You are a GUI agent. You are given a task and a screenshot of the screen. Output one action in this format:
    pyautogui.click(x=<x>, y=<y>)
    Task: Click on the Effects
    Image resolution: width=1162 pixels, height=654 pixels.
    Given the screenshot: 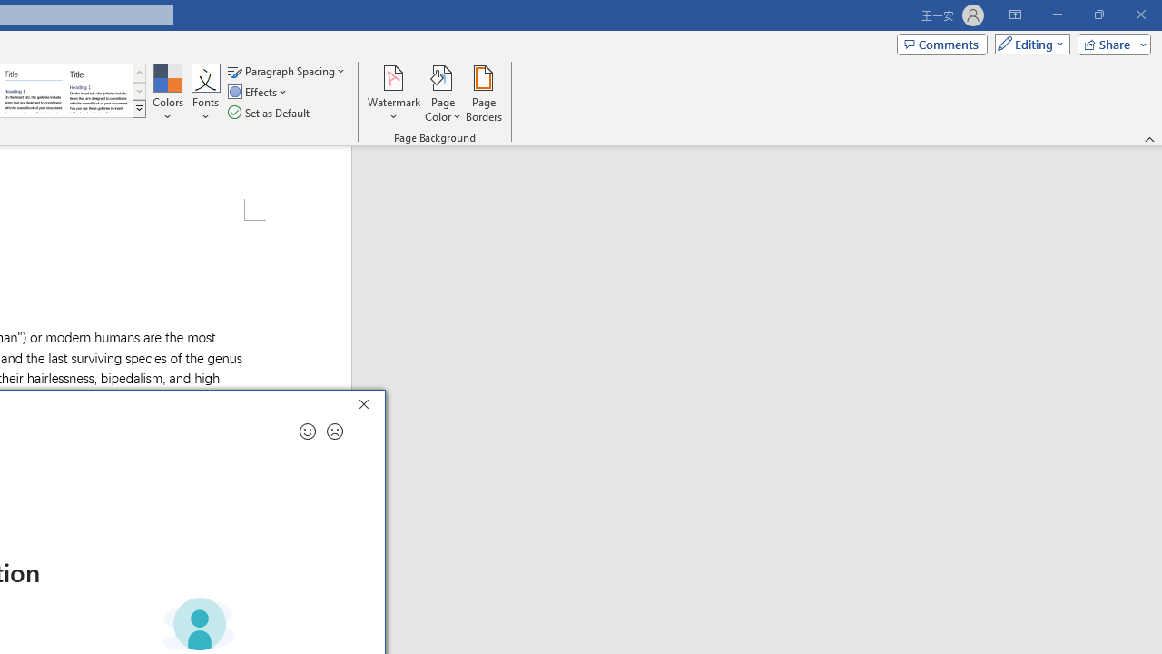 What is the action you would take?
    pyautogui.click(x=259, y=93)
    